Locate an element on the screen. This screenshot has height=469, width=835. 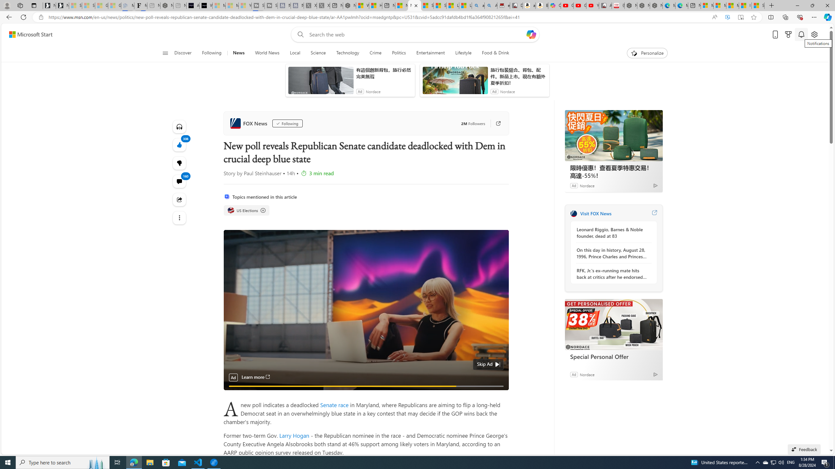
Unmute is located at coordinates (500, 394).